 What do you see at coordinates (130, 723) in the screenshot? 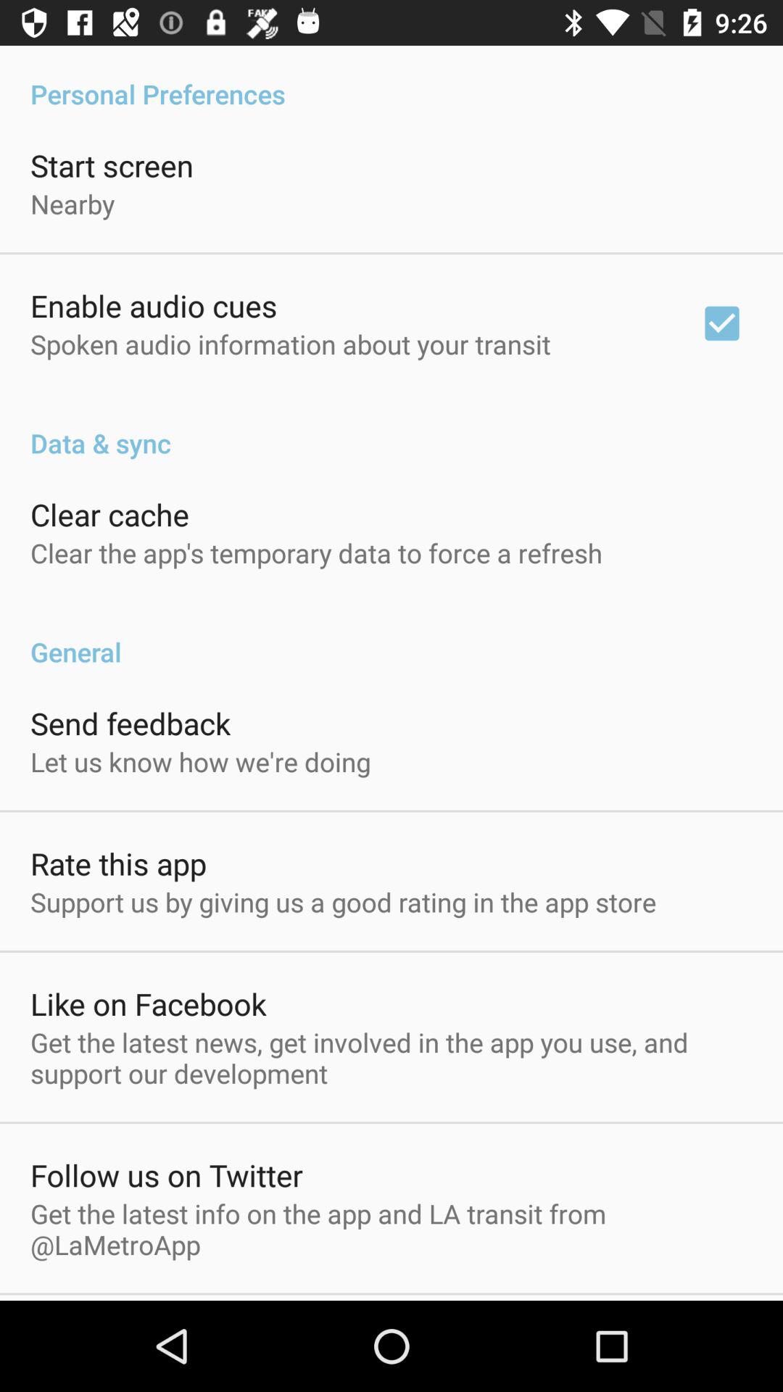
I see `choose item below the general` at bounding box center [130, 723].